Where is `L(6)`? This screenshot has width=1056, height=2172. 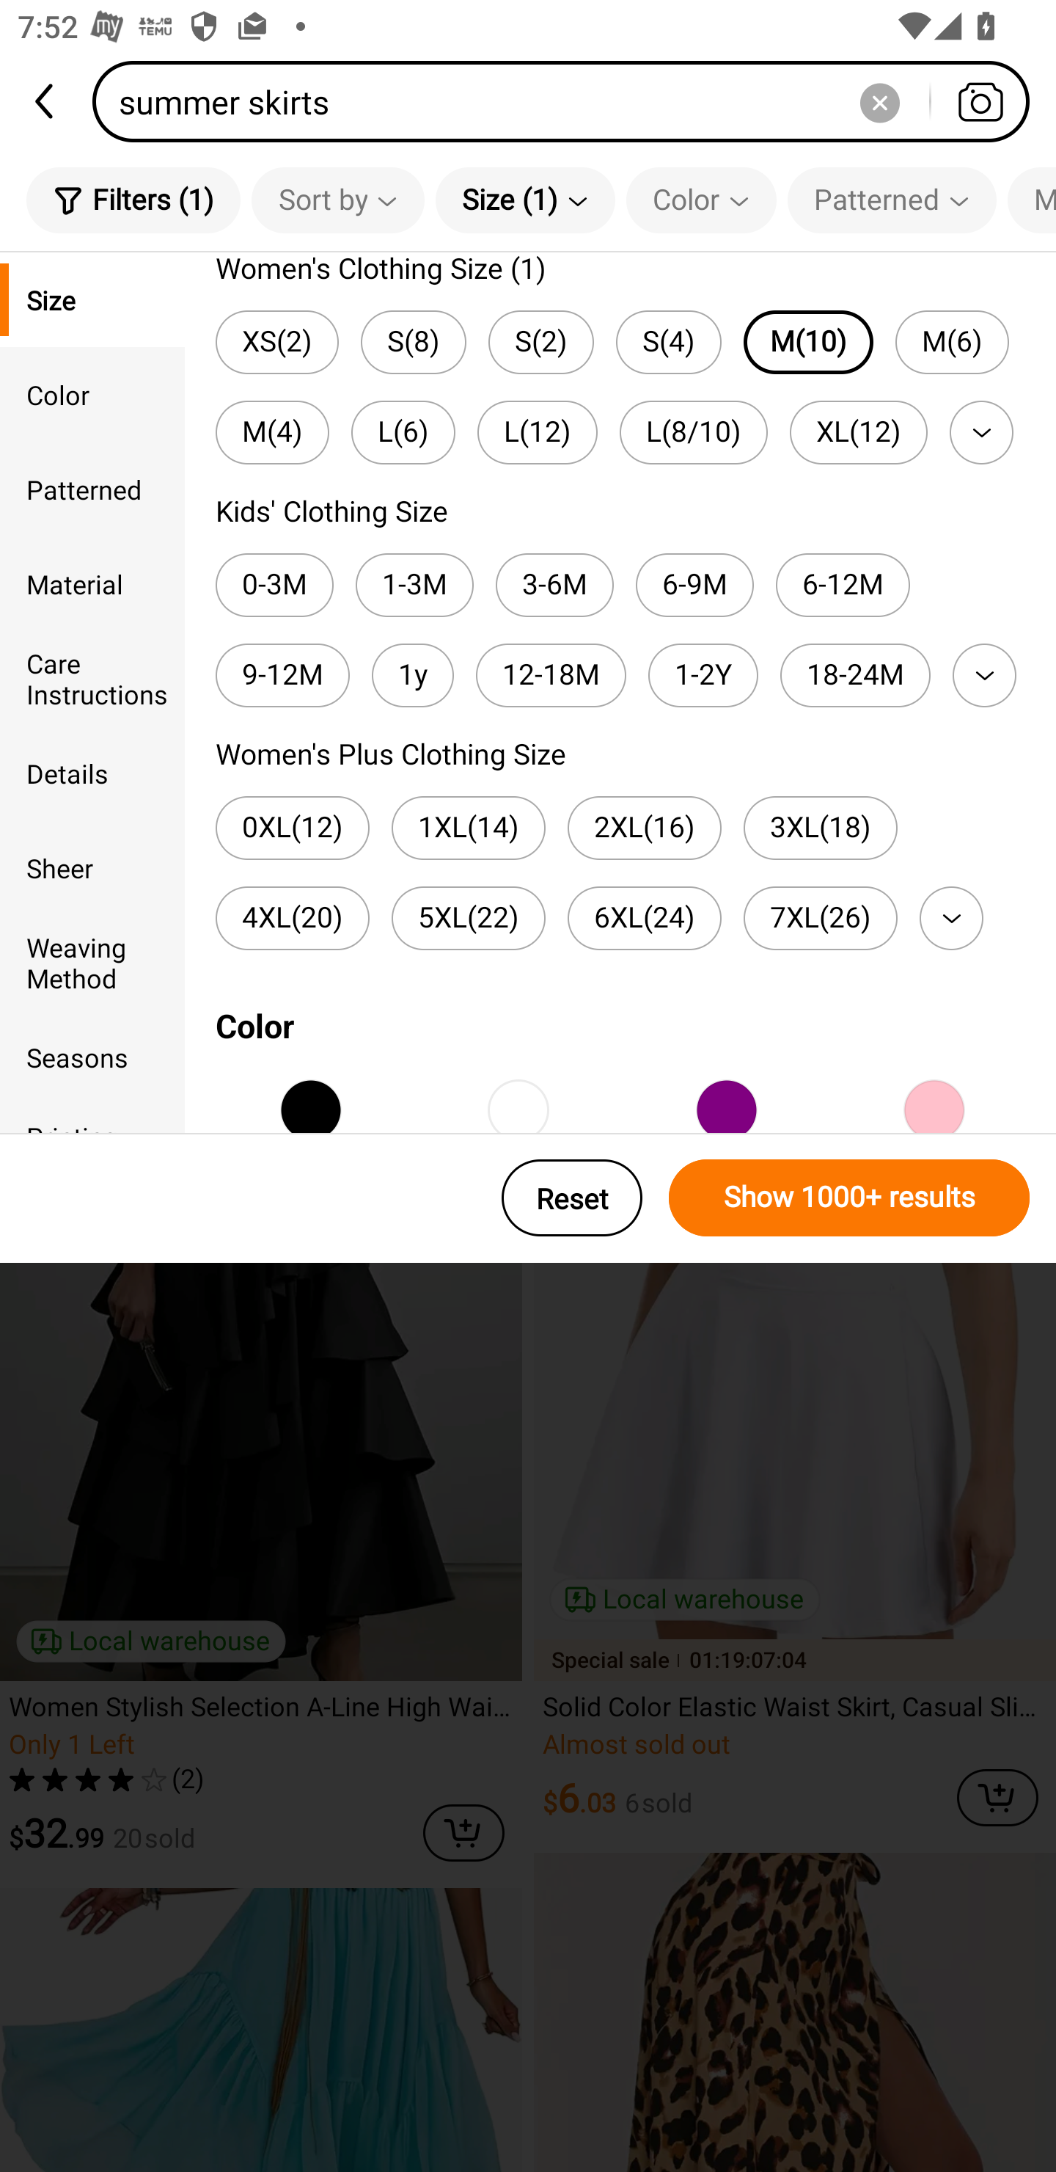
L(6) is located at coordinates (403, 431).